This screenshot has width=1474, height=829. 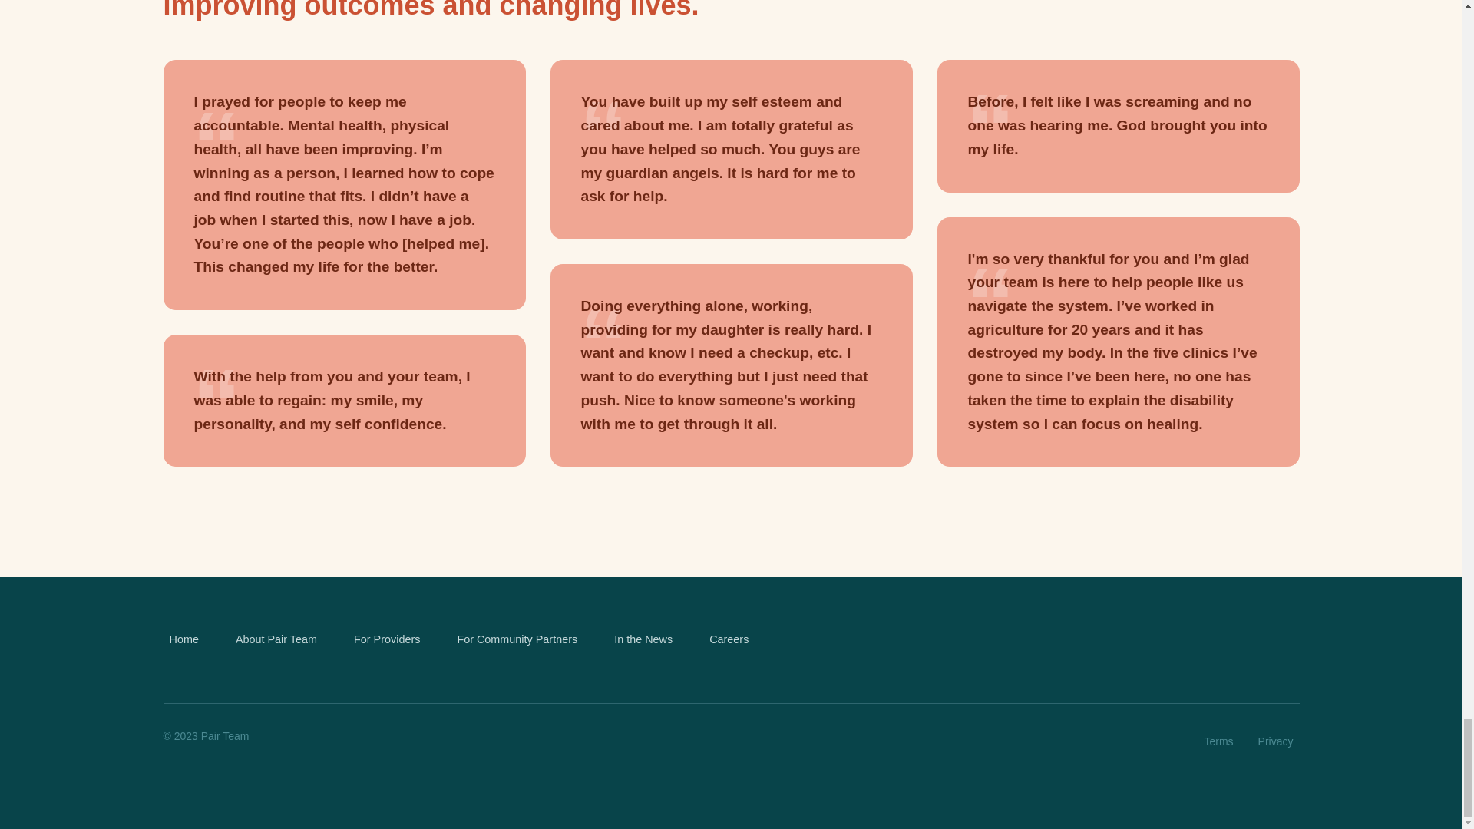 I want to click on For Providers, so click(x=387, y=640).